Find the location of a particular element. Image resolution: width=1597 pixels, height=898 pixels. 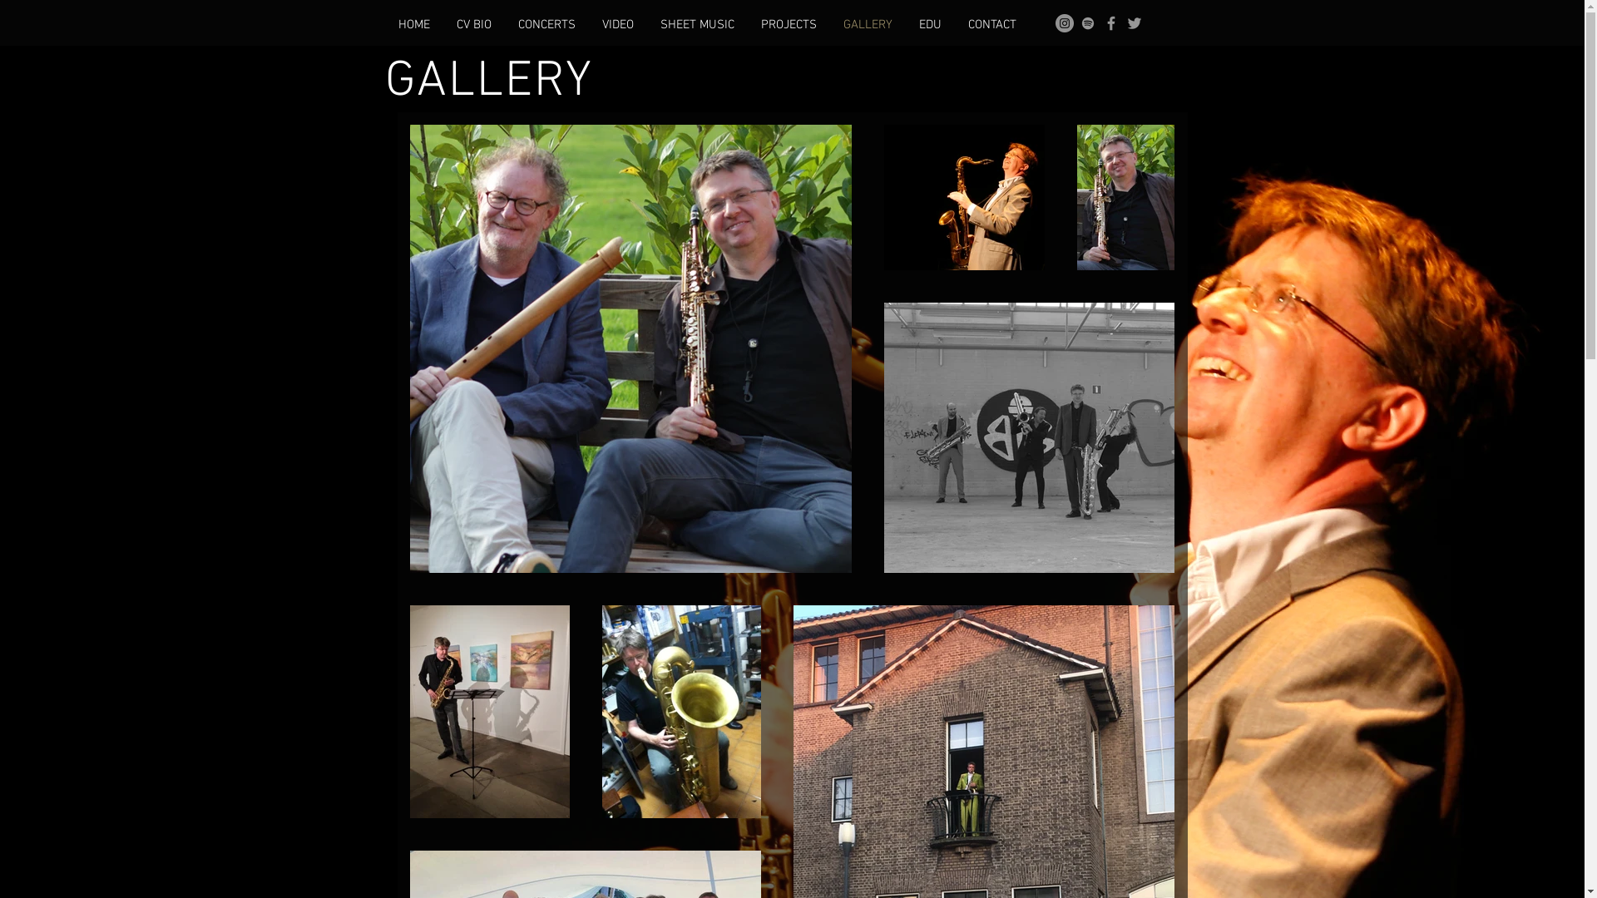

EDU is located at coordinates (930, 25).